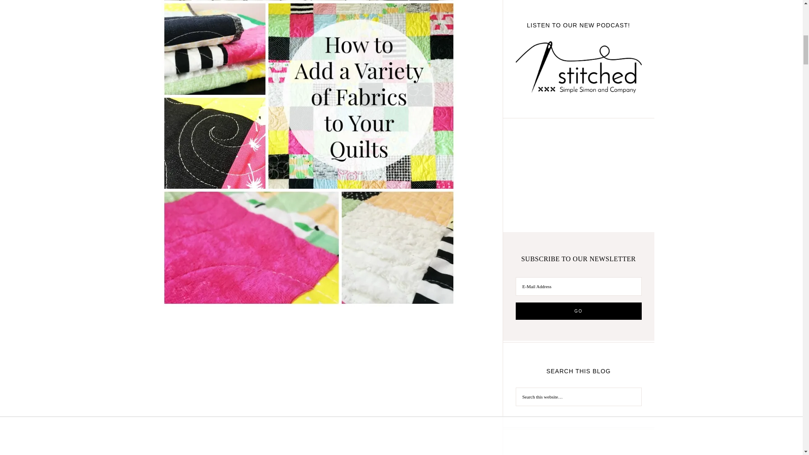  Describe the element at coordinates (579, 311) in the screenshot. I see `Go` at that location.